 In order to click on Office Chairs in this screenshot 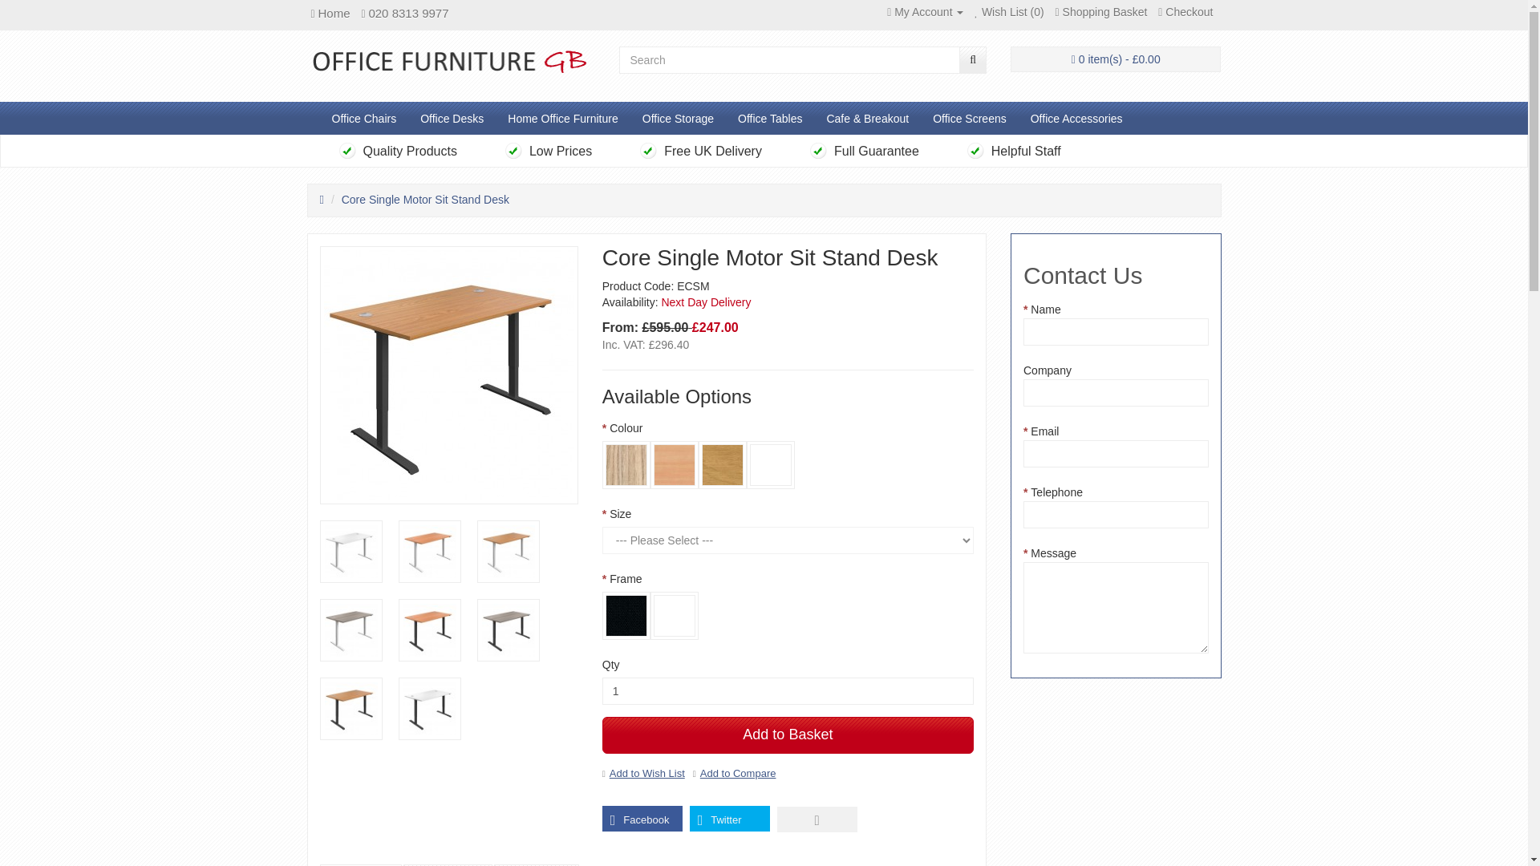, I will do `click(363, 119)`.